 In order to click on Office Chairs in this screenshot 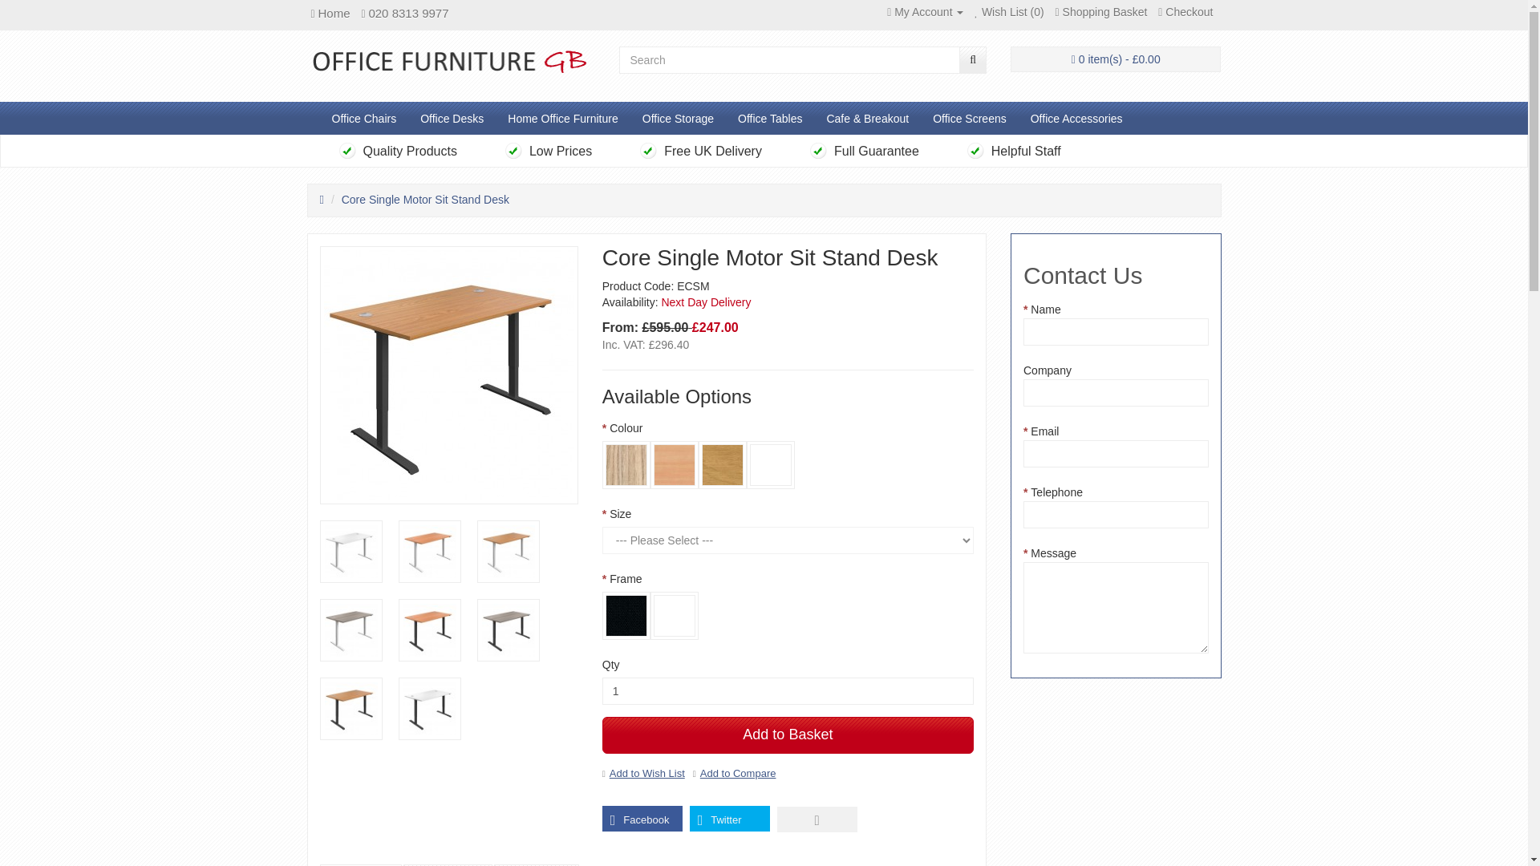, I will do `click(363, 119)`.